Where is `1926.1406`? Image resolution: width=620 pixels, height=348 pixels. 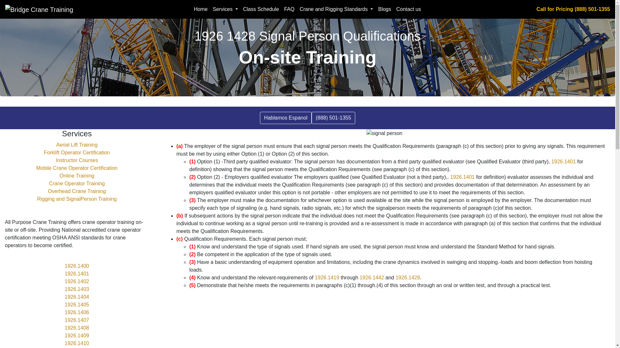
1926.1406 is located at coordinates (77, 313).